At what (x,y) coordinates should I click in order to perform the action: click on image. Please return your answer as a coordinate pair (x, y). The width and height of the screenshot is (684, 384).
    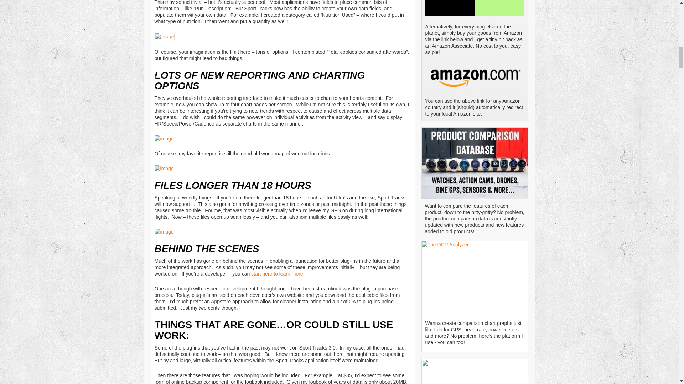
    Looking at the image, I should click on (164, 231).